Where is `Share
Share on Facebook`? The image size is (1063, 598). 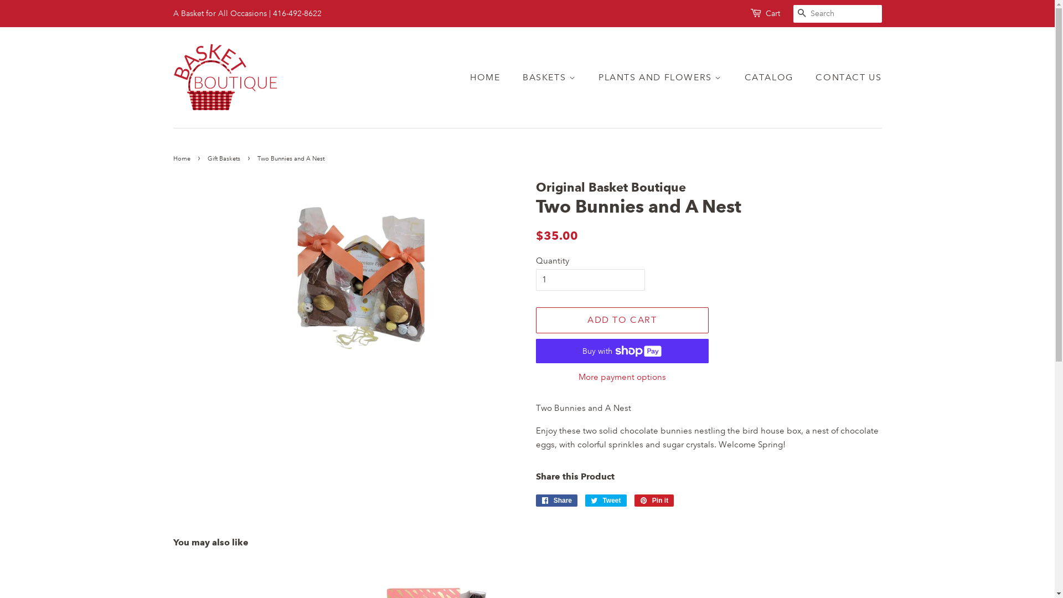 Share
Share on Facebook is located at coordinates (557, 501).